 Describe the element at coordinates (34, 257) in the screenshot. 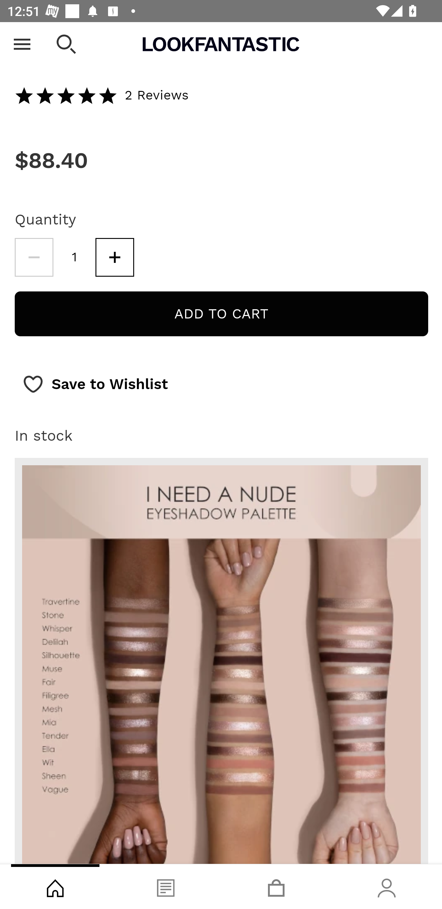

I see `Decrease quantity` at that location.